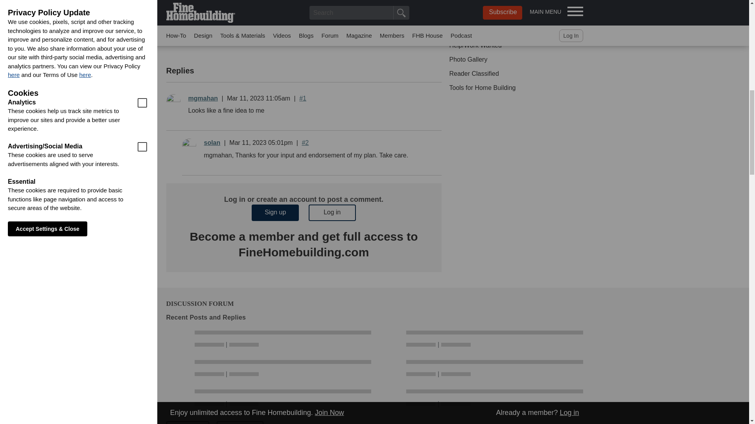  What do you see at coordinates (213, 38) in the screenshot?
I see `X` at bounding box center [213, 38].